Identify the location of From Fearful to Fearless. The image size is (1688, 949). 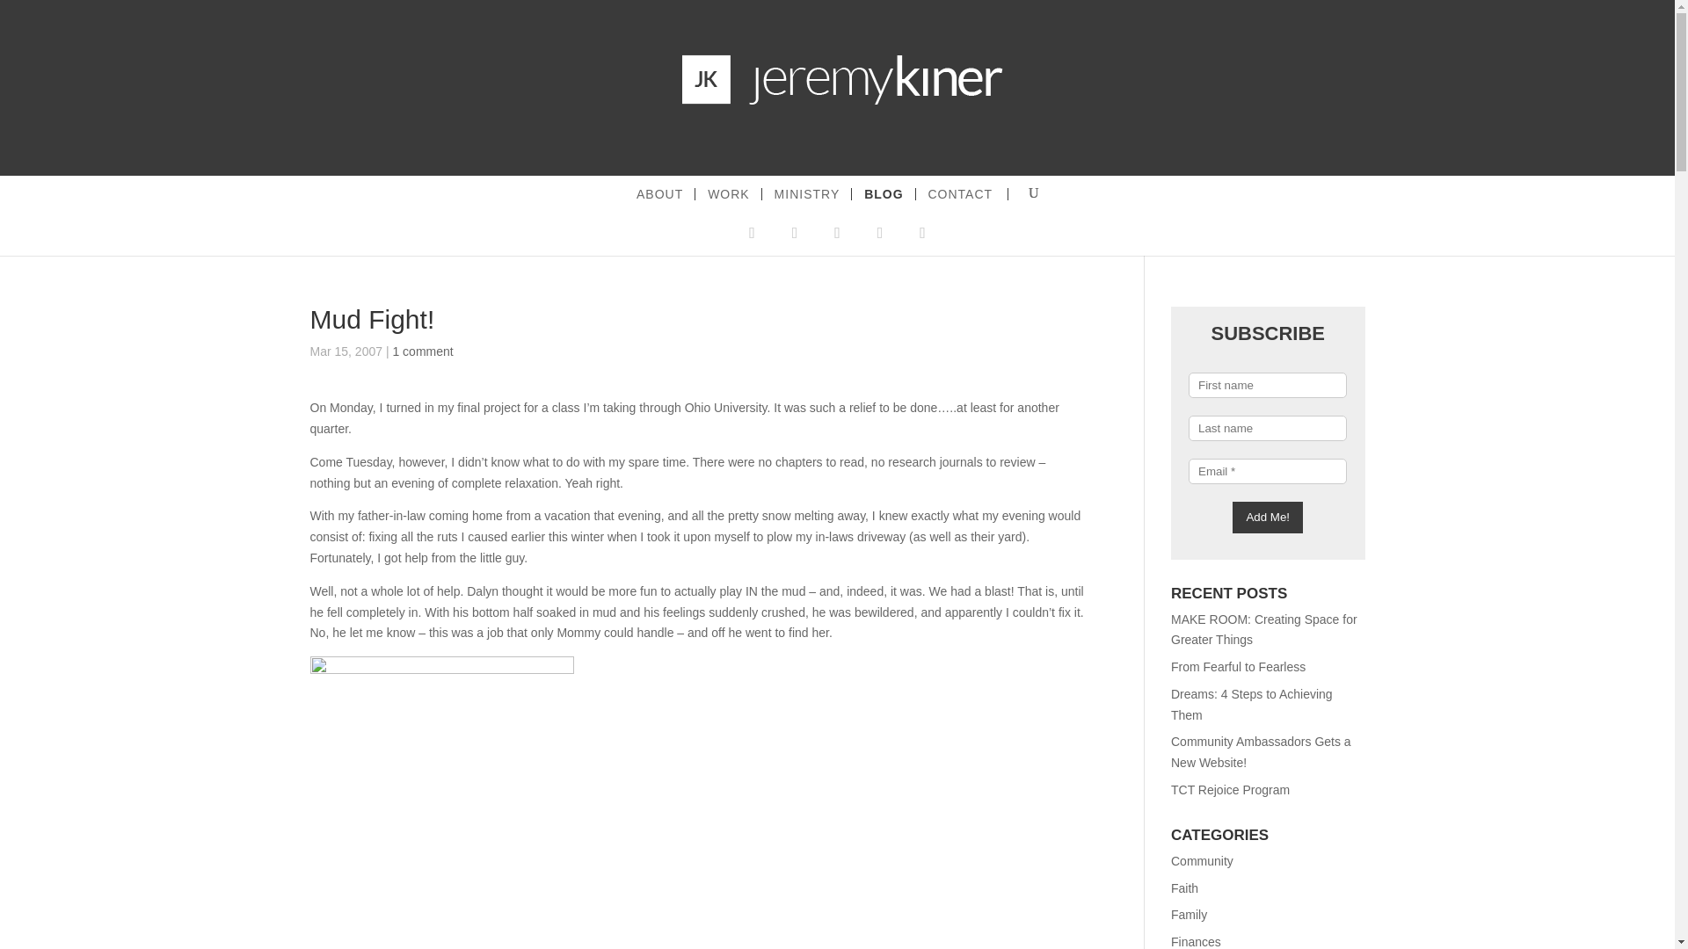
(1238, 666).